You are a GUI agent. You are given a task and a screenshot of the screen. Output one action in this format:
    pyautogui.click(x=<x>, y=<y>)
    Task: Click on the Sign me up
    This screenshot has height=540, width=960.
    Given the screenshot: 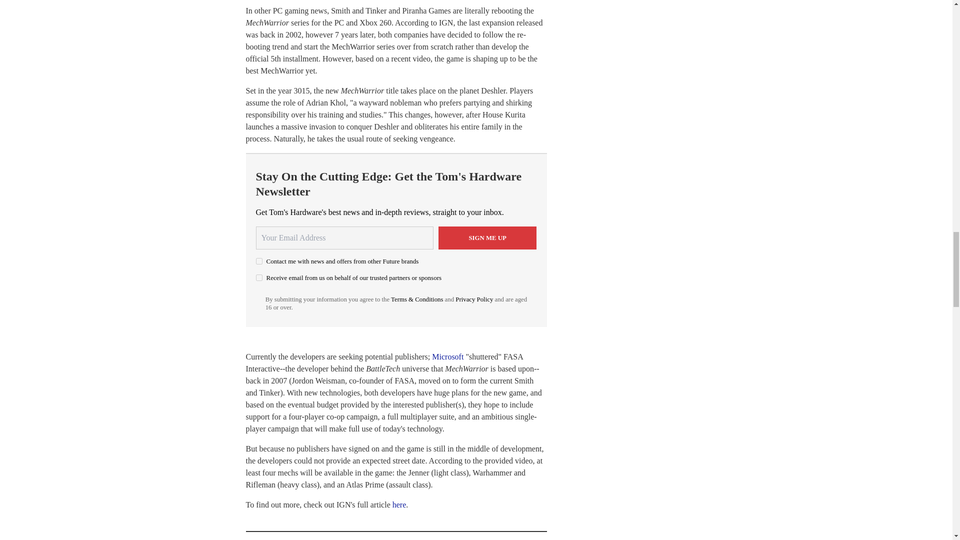 What is the action you would take?
    pyautogui.click(x=487, y=237)
    